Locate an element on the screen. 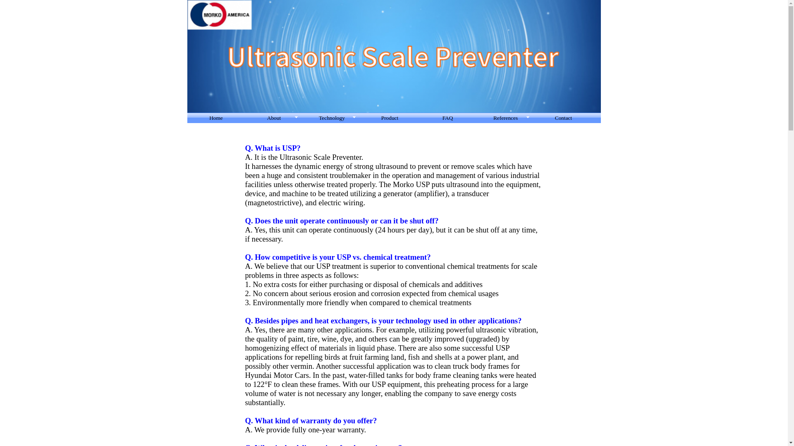 The image size is (794, 446). Contact is located at coordinates (563, 119).